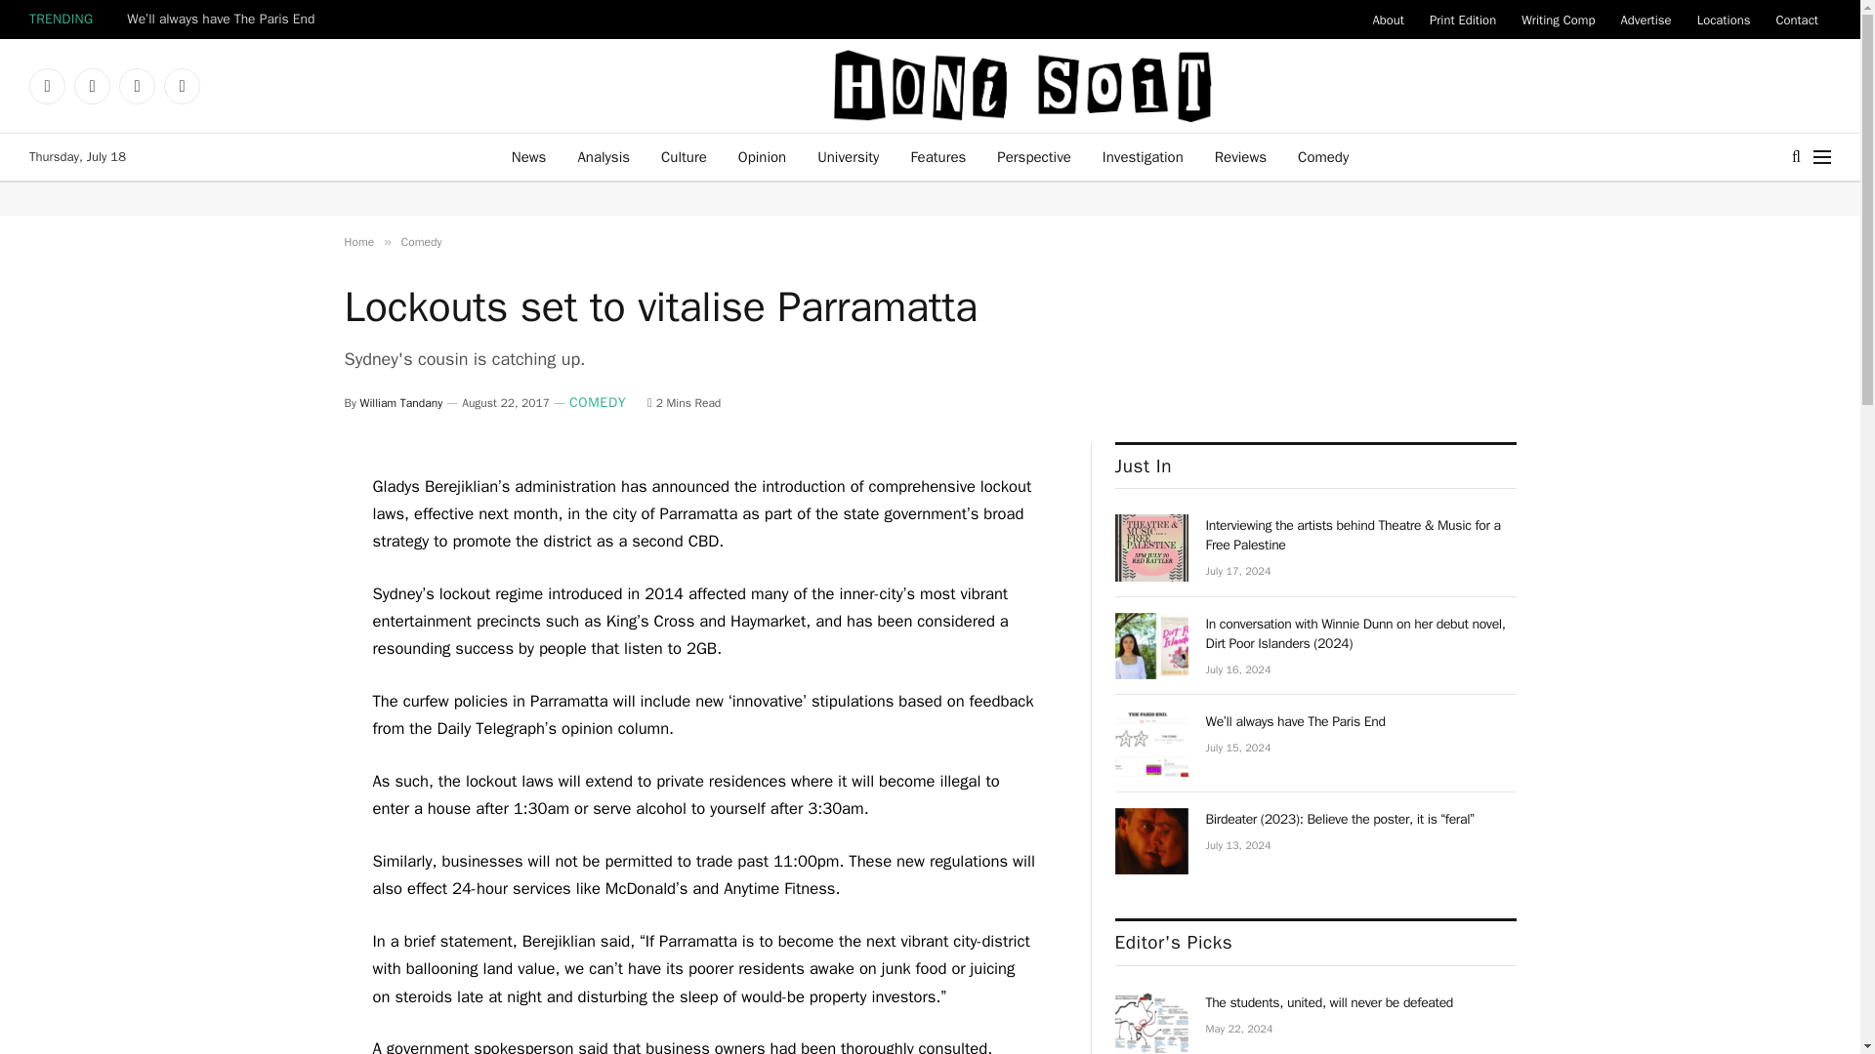 This screenshot has width=1875, height=1054. What do you see at coordinates (937, 156) in the screenshot?
I see `Features` at bounding box center [937, 156].